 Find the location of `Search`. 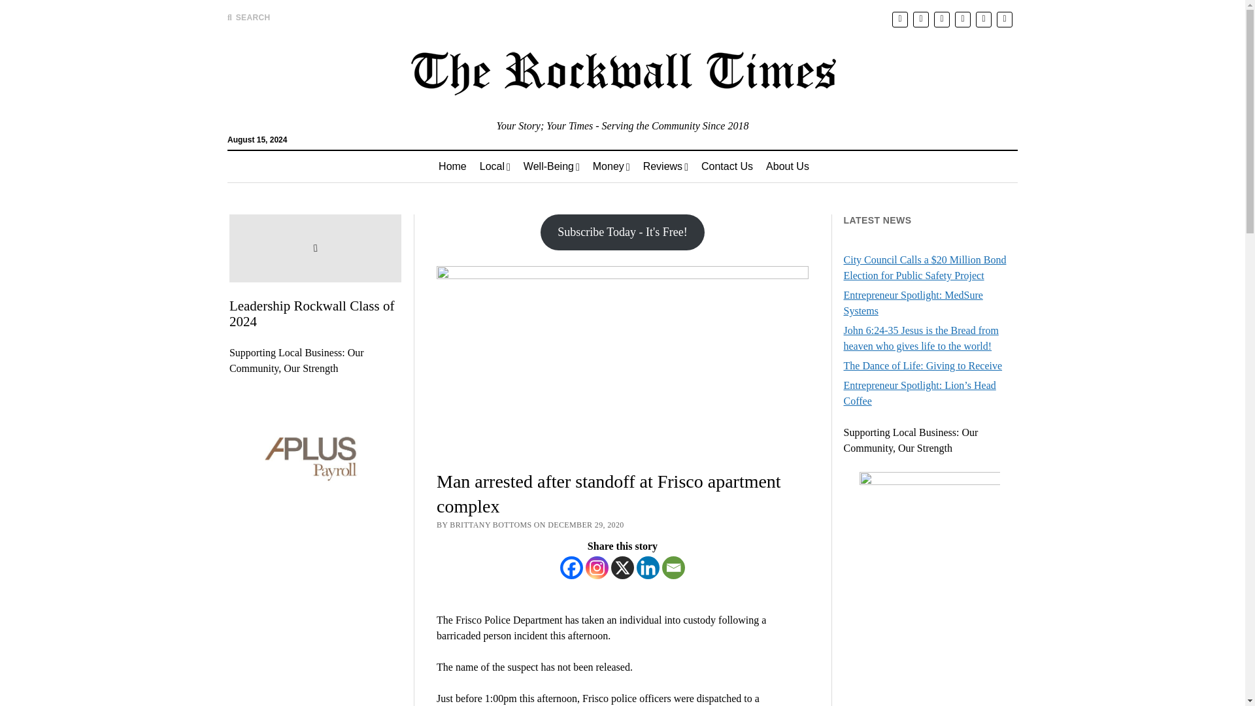

Search is located at coordinates (816, 111).